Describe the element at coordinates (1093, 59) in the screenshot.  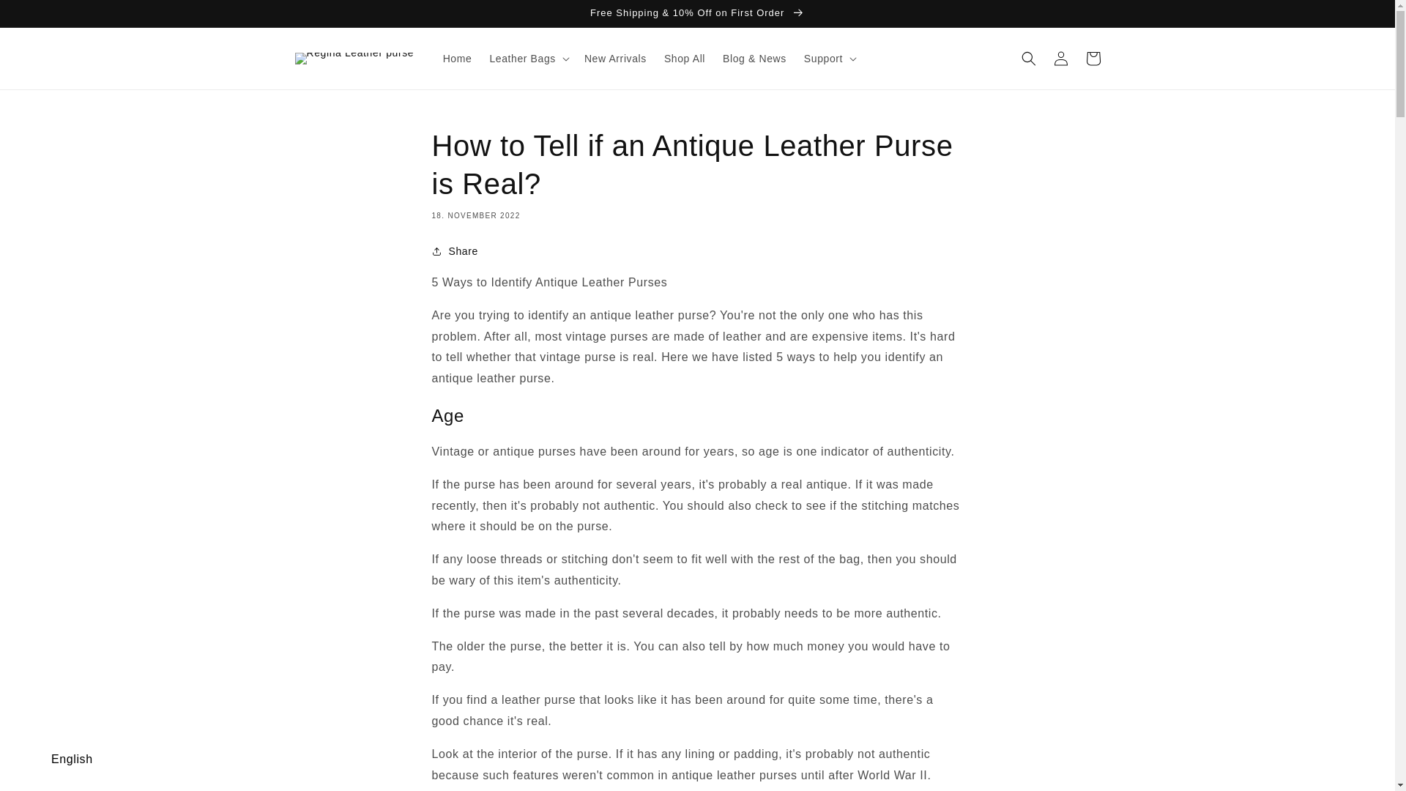
I see `Warenkorb` at that location.